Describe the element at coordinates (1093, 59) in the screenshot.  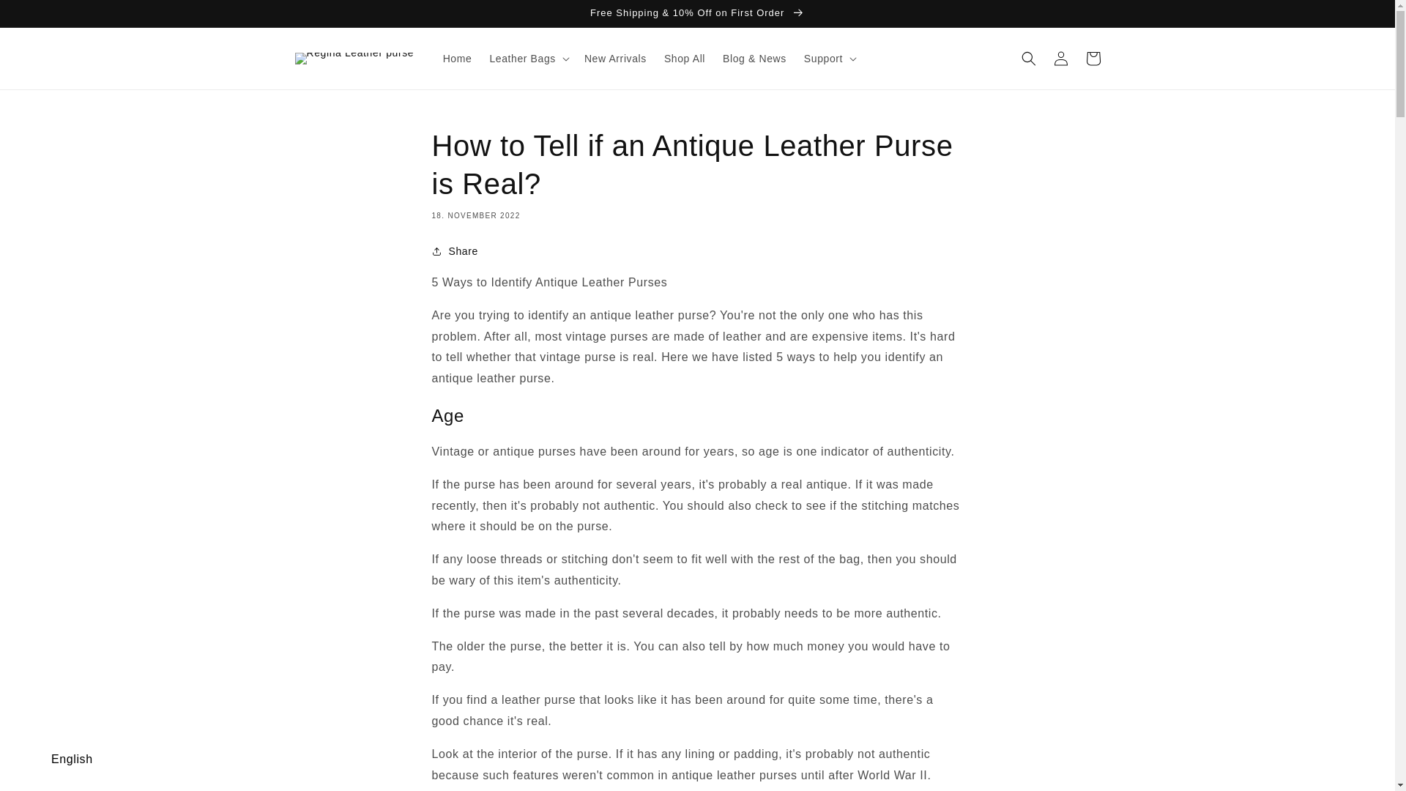
I see `Warenkorb` at that location.